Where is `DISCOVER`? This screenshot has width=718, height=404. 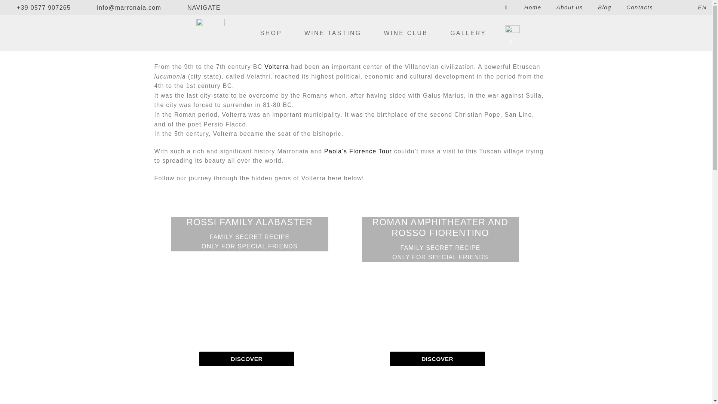 DISCOVER is located at coordinates (437, 358).